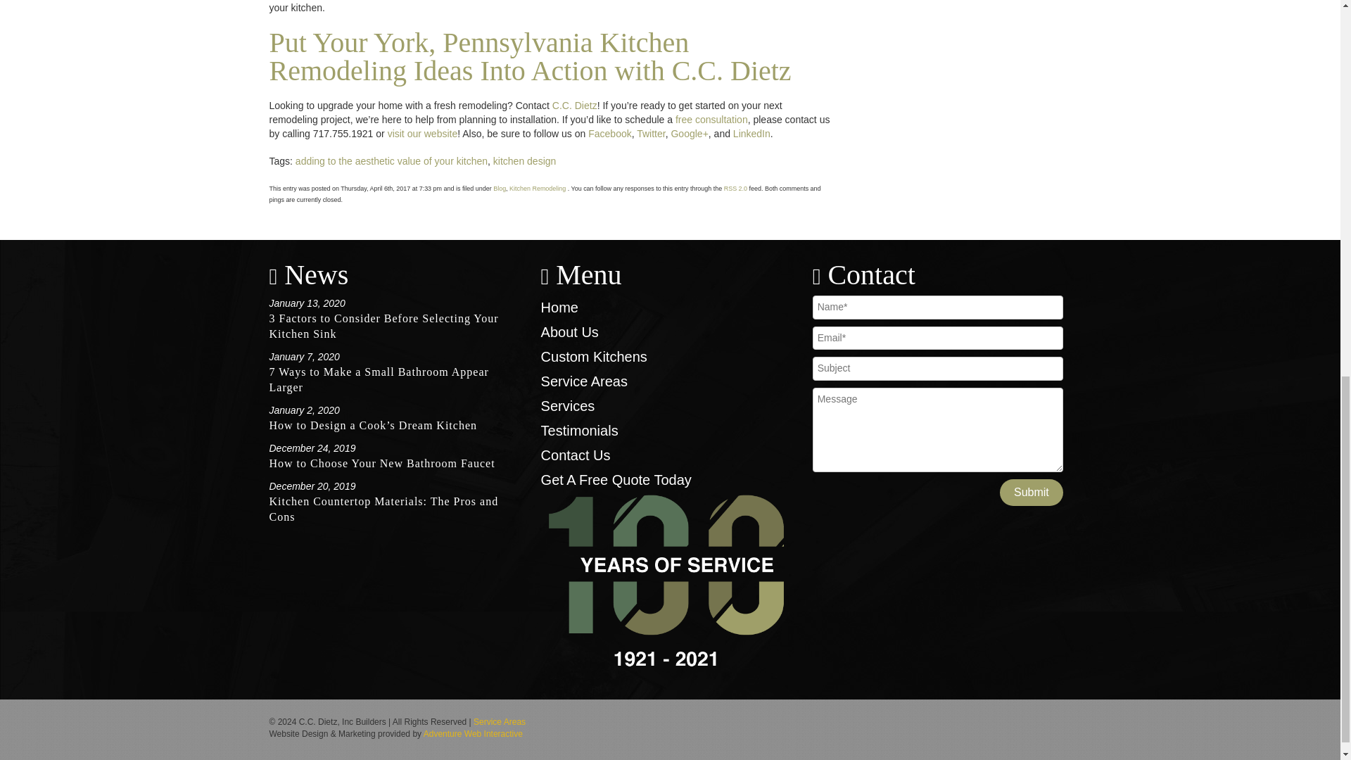  Describe the element at coordinates (525, 160) in the screenshot. I see `kitchen design` at that location.